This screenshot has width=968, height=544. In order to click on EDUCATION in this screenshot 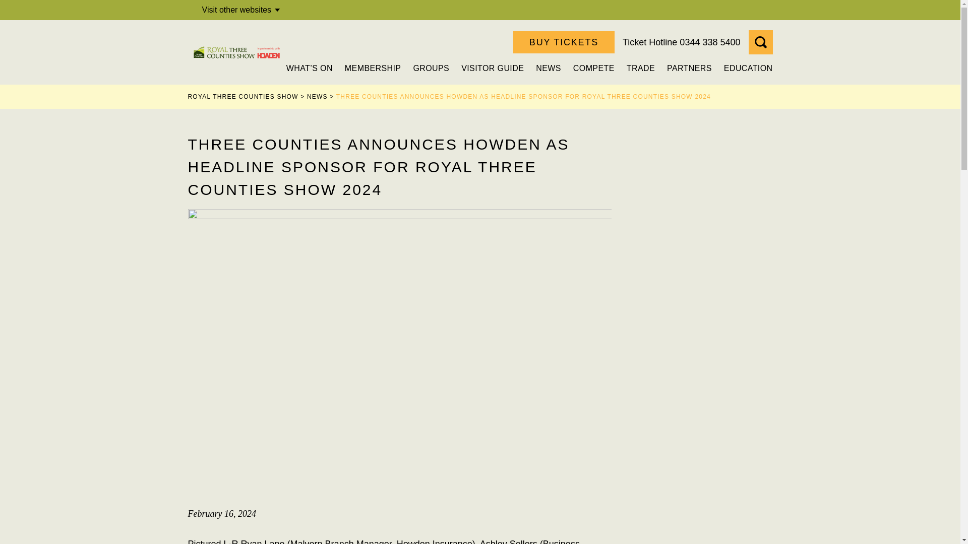, I will do `click(748, 68)`.